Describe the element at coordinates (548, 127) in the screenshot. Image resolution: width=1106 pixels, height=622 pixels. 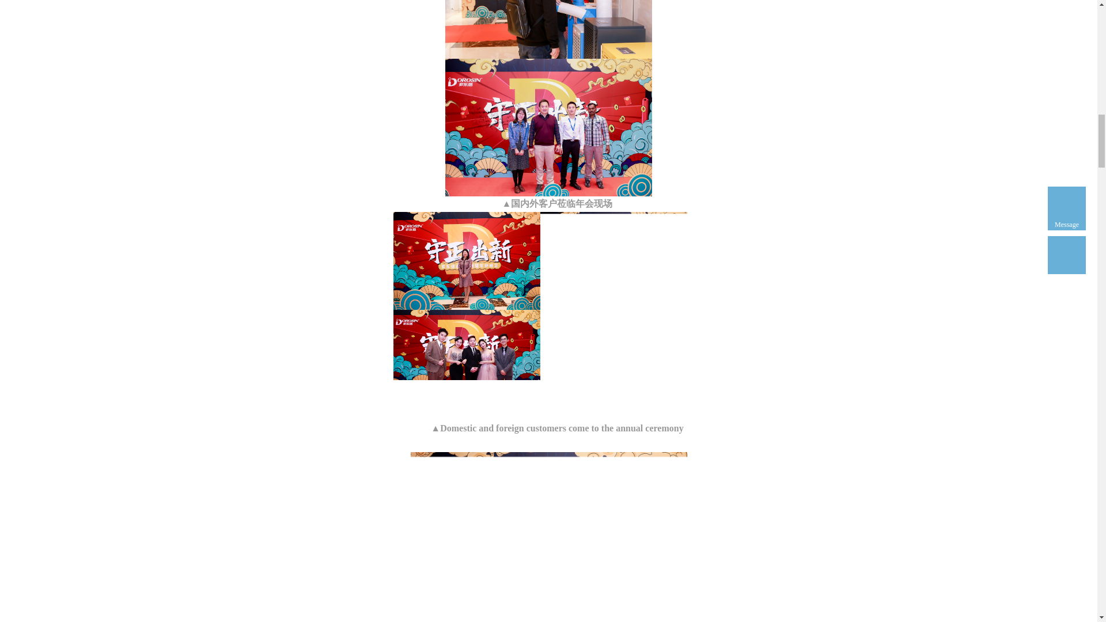
I see `1603447051135279.png` at that location.